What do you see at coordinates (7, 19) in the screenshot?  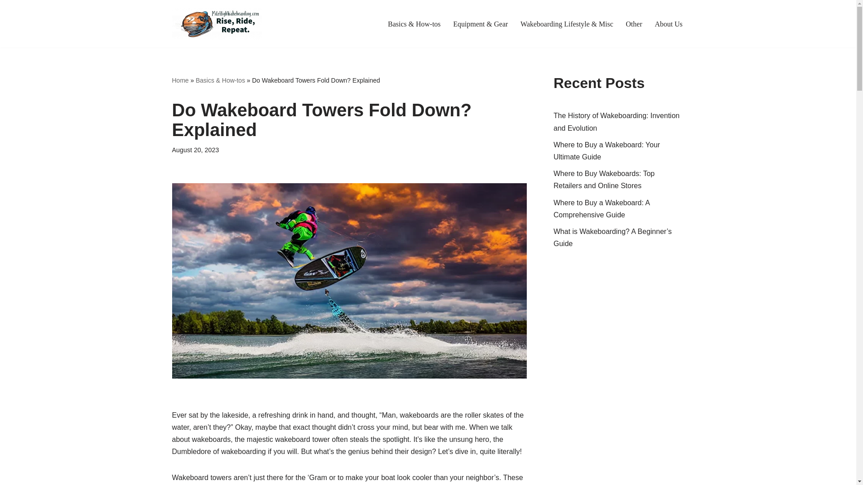 I see `Skip to content` at bounding box center [7, 19].